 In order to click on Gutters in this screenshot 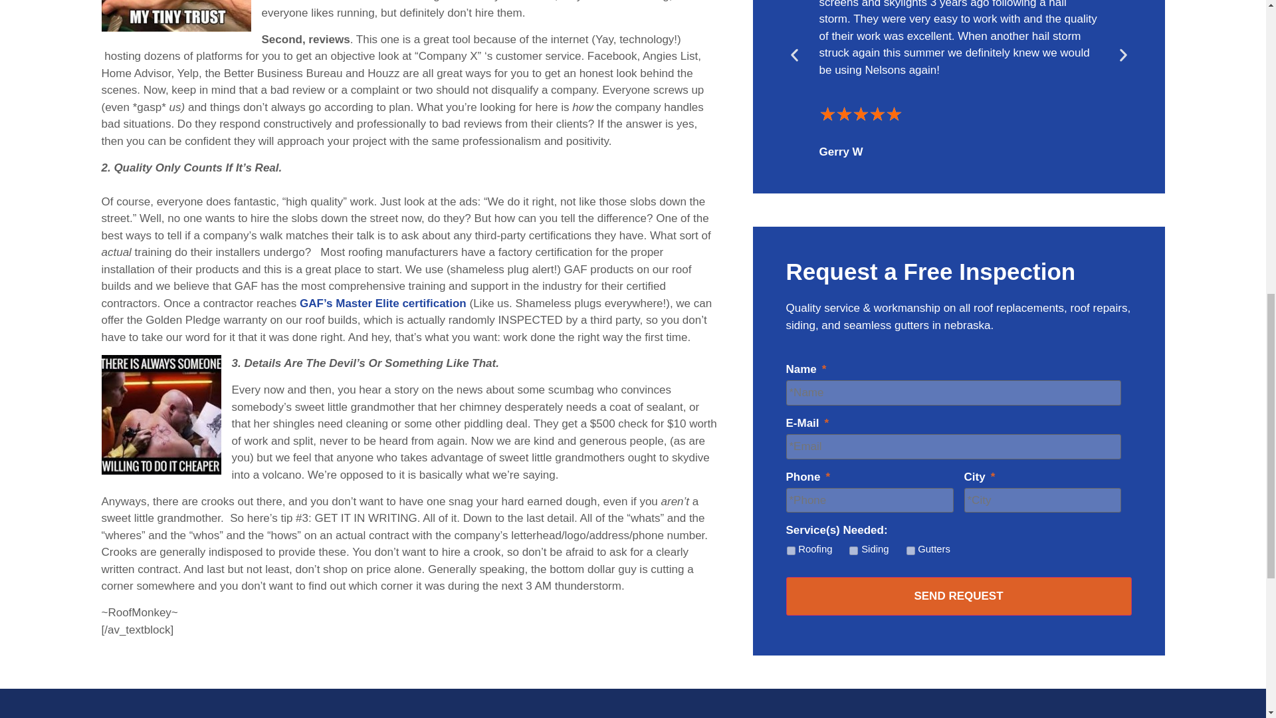, I will do `click(910, 550)`.